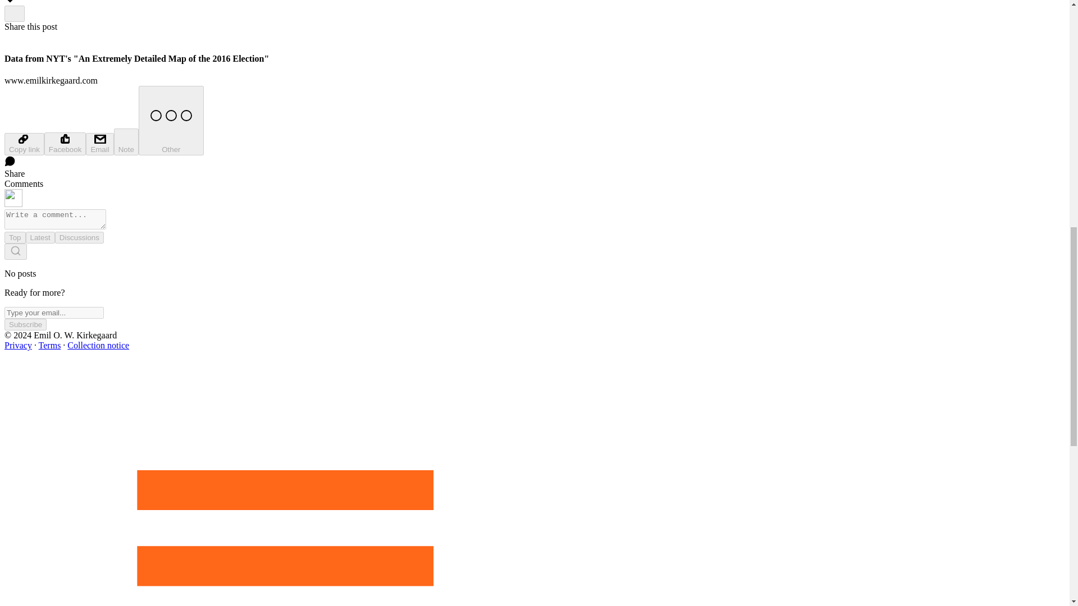 This screenshot has width=1078, height=606. Describe the element at coordinates (40, 237) in the screenshot. I see `Latest` at that location.